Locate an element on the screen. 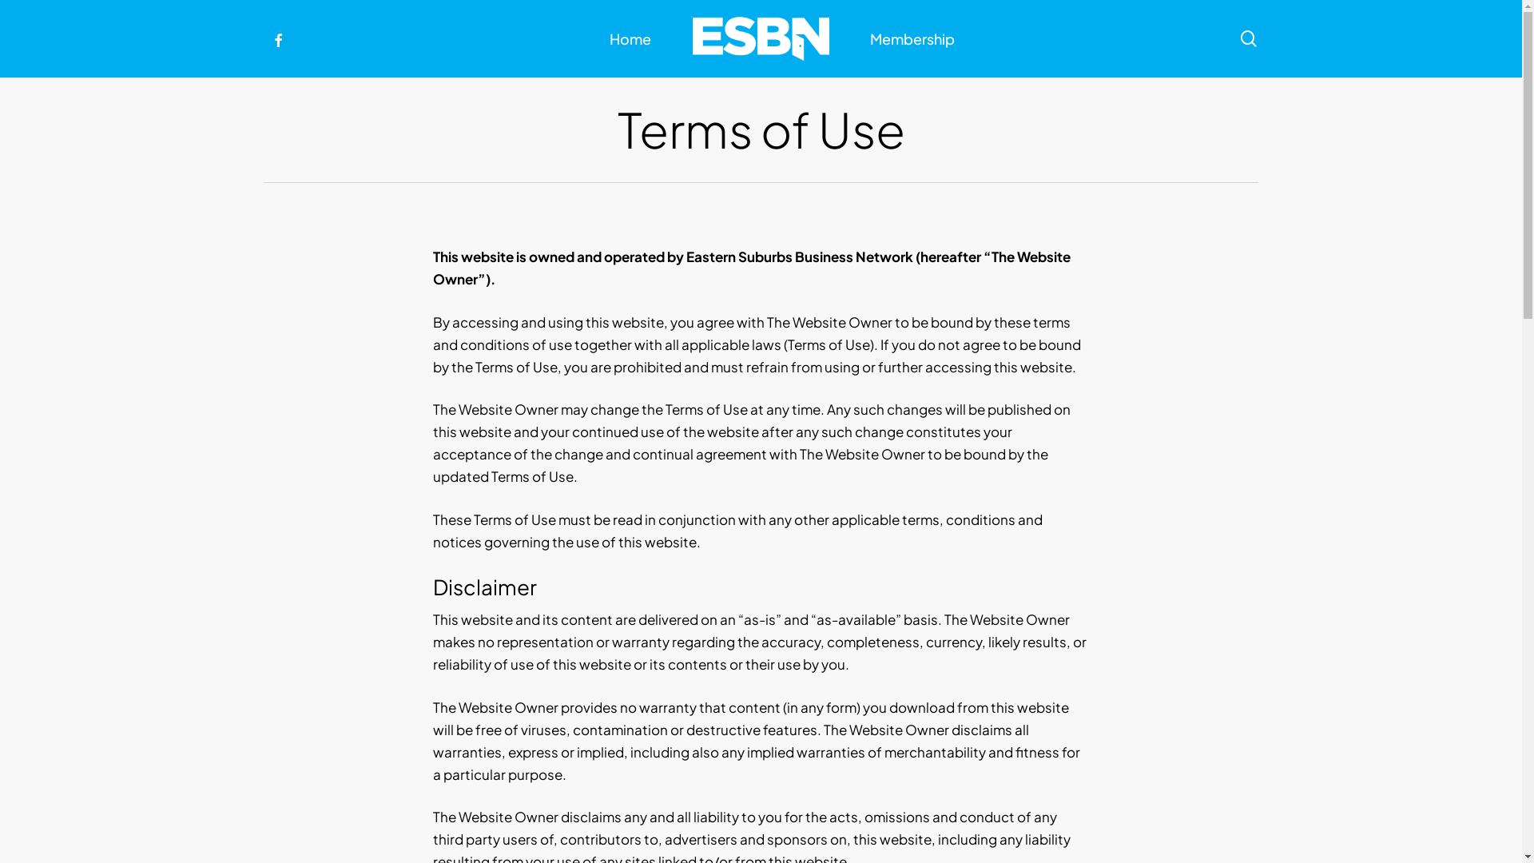 Image resolution: width=1534 pixels, height=863 pixels. search is located at coordinates (1249, 38).